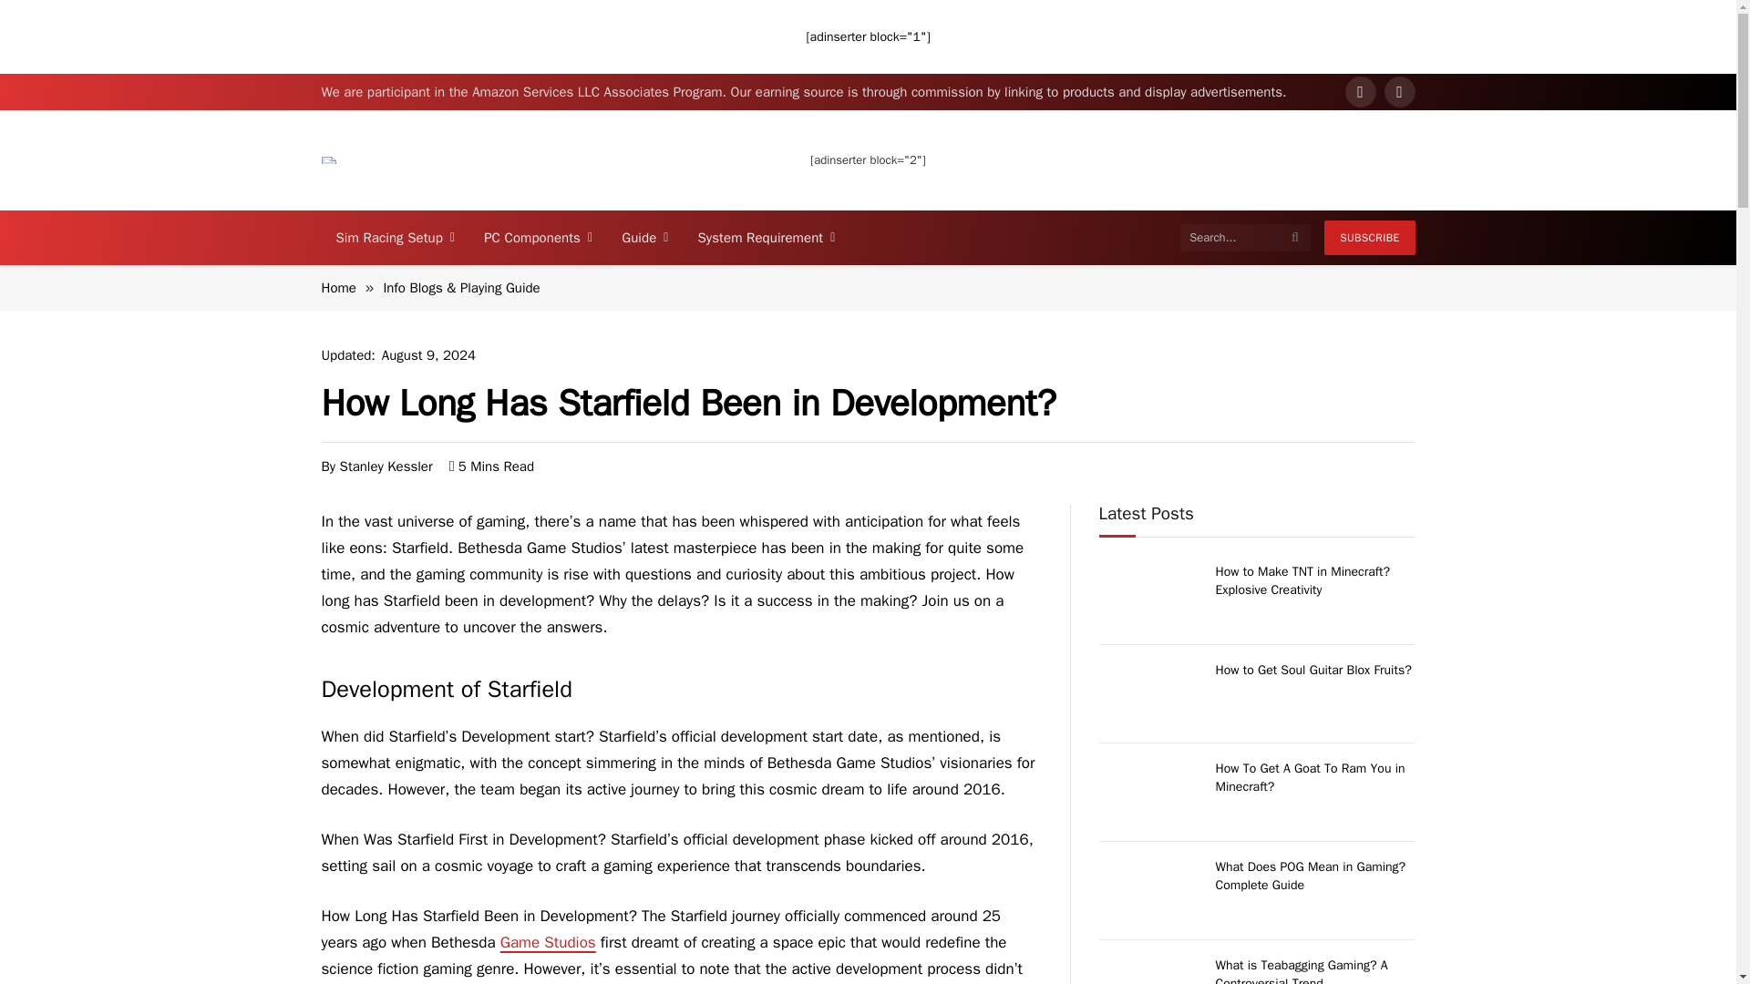 This screenshot has width=1750, height=984. What do you see at coordinates (386, 465) in the screenshot?
I see `Posts by Stanley Kessler` at bounding box center [386, 465].